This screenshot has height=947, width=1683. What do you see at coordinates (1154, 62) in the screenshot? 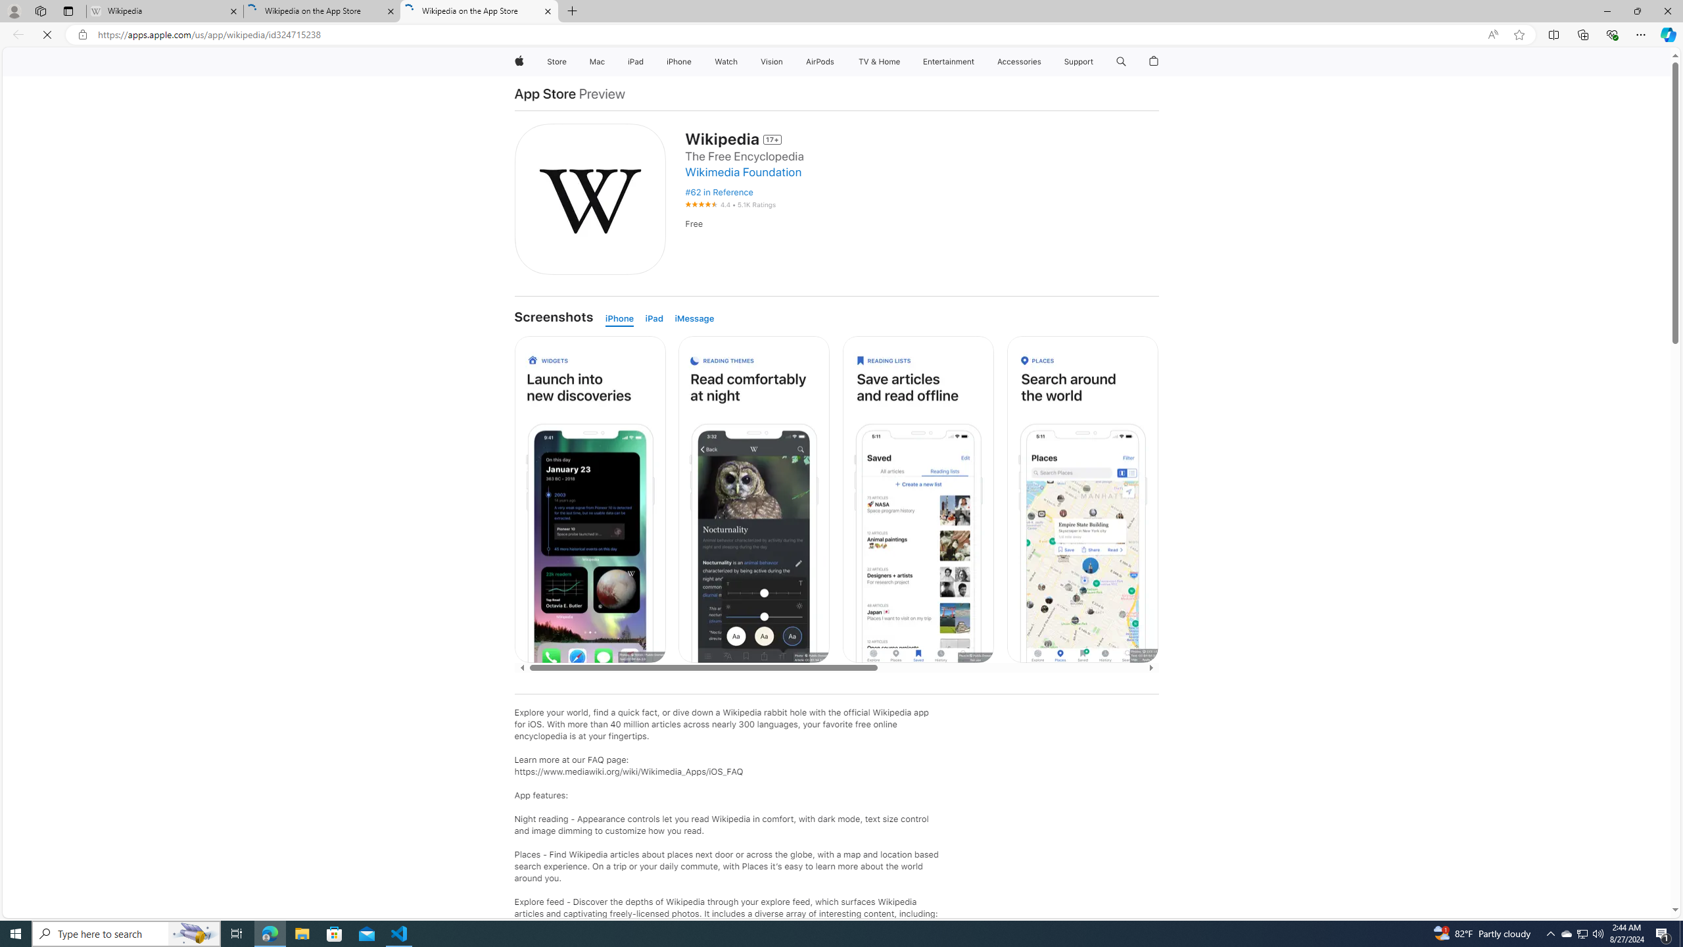
I see `Shopping Bag` at bounding box center [1154, 62].